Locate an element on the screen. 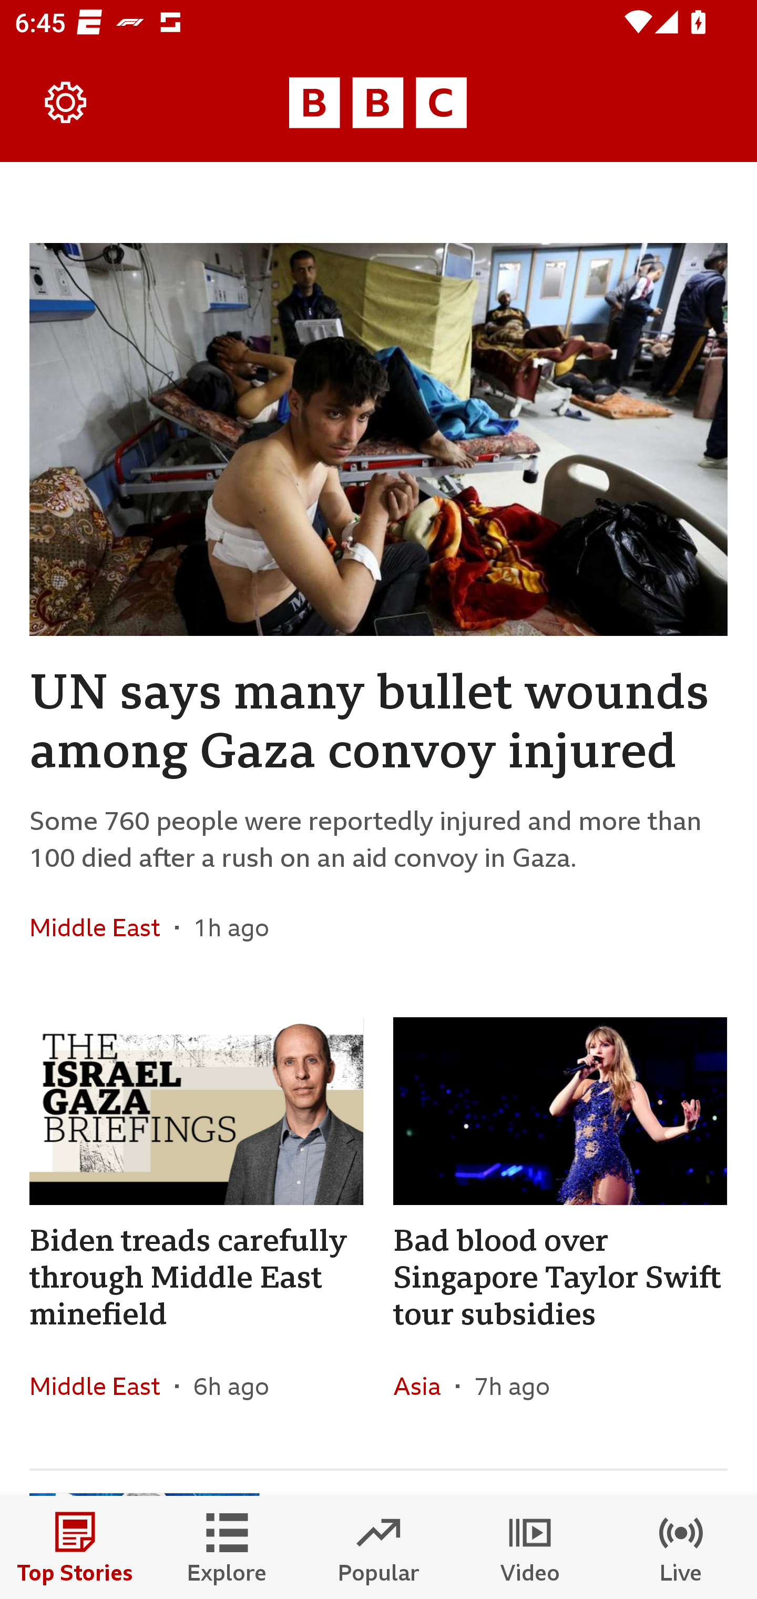 The height and width of the screenshot is (1599, 757). Live is located at coordinates (681, 1547).